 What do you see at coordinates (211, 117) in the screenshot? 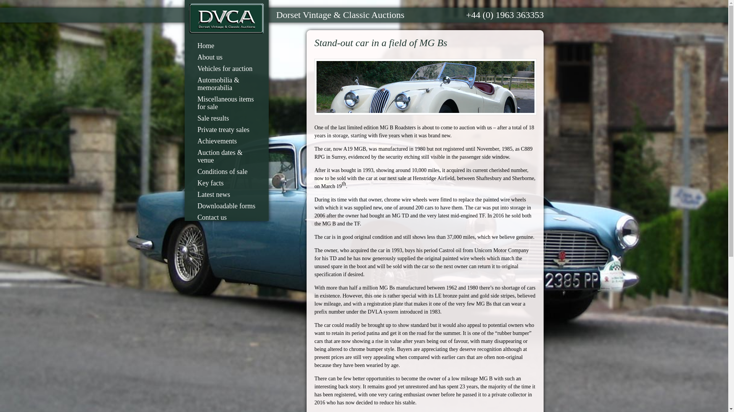
I see `Sale results` at bounding box center [211, 117].